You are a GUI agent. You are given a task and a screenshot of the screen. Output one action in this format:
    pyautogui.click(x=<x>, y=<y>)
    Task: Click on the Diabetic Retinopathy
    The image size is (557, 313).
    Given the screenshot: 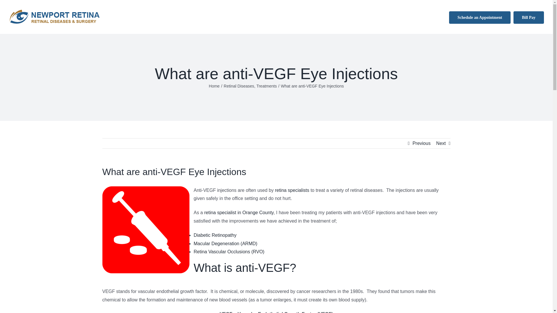 What is the action you would take?
    pyautogui.click(x=215, y=235)
    